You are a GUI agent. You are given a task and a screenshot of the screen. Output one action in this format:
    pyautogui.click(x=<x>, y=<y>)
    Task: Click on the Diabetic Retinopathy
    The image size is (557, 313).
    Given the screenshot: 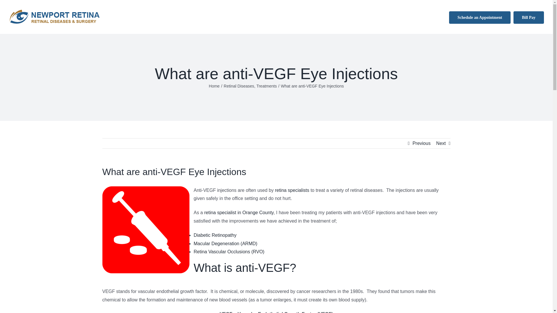 What is the action you would take?
    pyautogui.click(x=215, y=235)
    